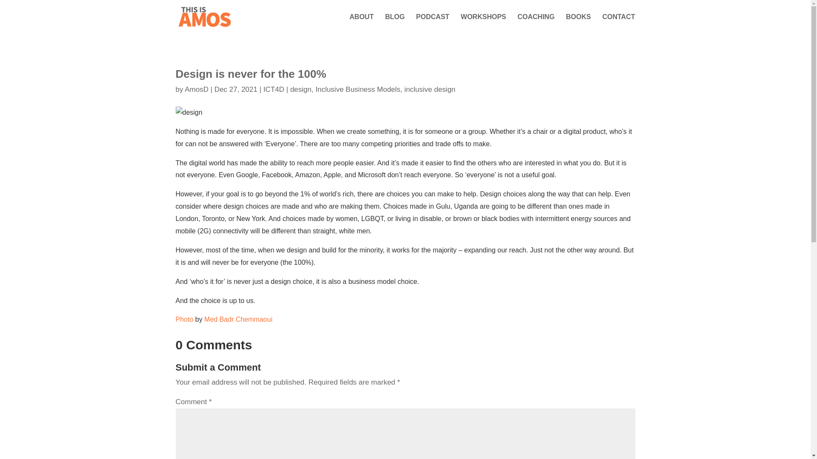  What do you see at coordinates (274, 89) in the screenshot?
I see `ICT4D` at bounding box center [274, 89].